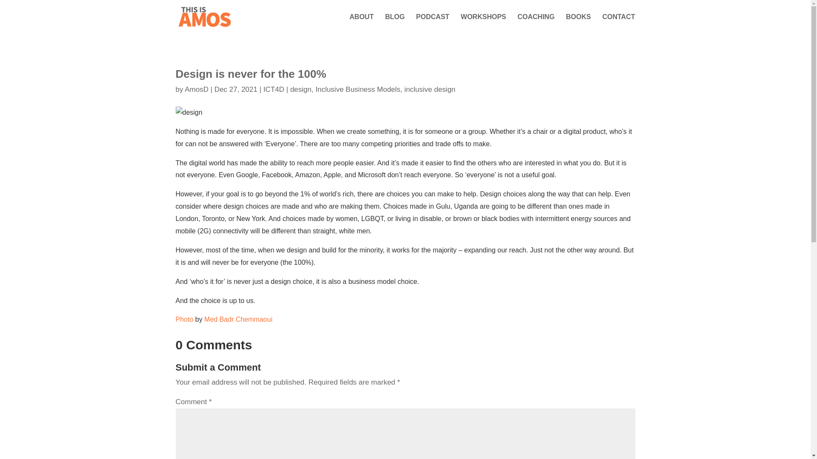  What do you see at coordinates (274, 89) in the screenshot?
I see `ICT4D` at bounding box center [274, 89].